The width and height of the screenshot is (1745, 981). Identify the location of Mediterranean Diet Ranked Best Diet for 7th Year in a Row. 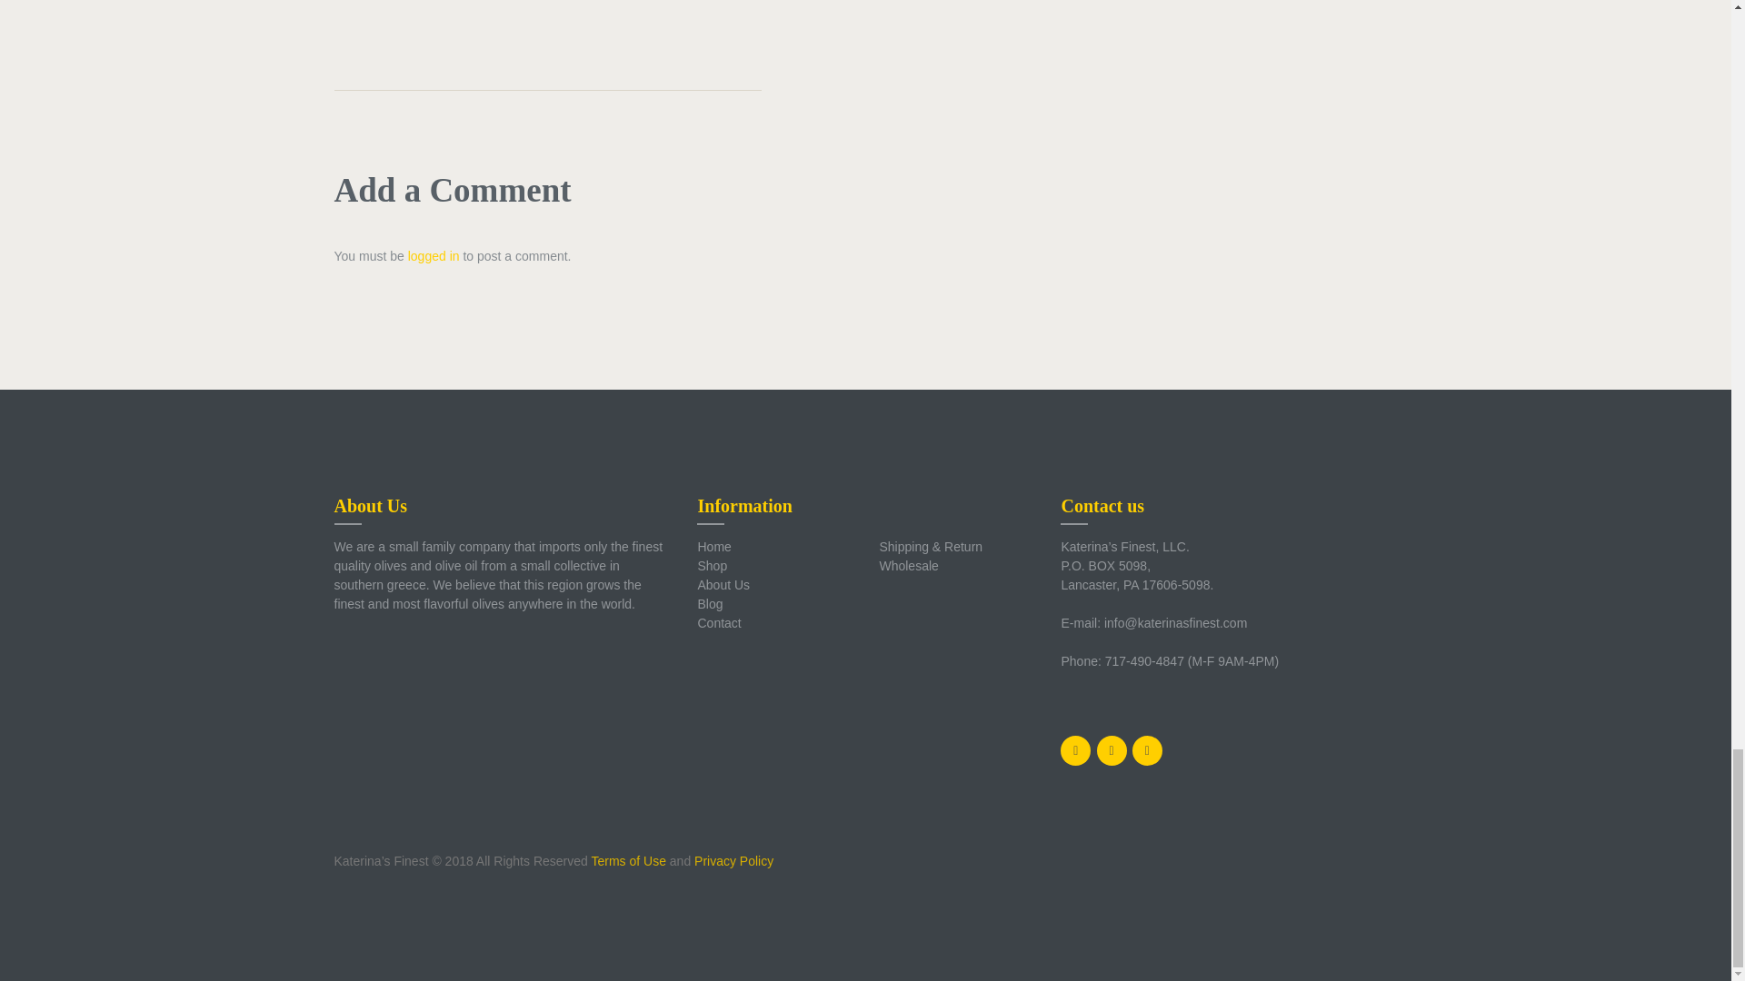
(622, 7).